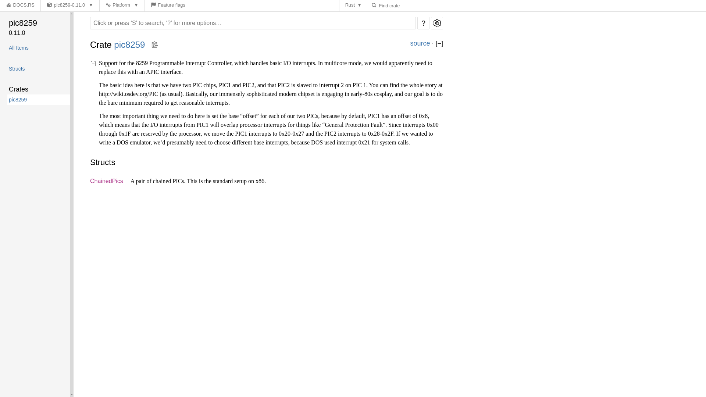  What do you see at coordinates (168, 6) in the screenshot?
I see `Browse available feature flags of pic8259-0.11.0` at bounding box center [168, 6].